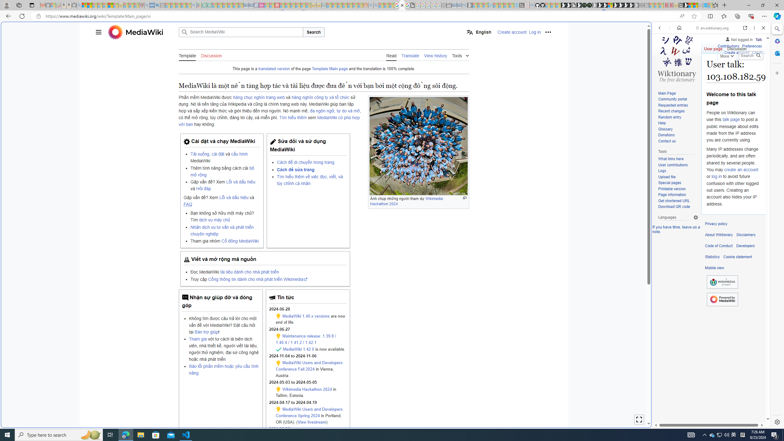 The width and height of the screenshot is (784, 441). Describe the element at coordinates (678, 129) in the screenshot. I see `Glossary` at that location.